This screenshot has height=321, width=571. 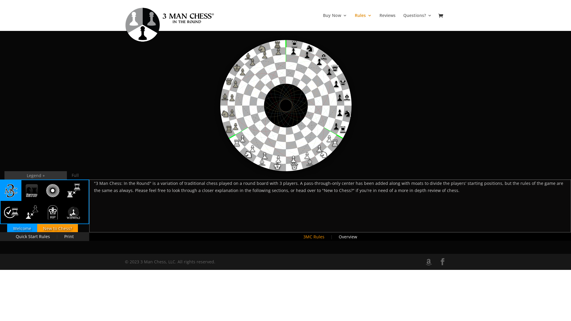 I want to click on Rules, so click(x=363, y=22).